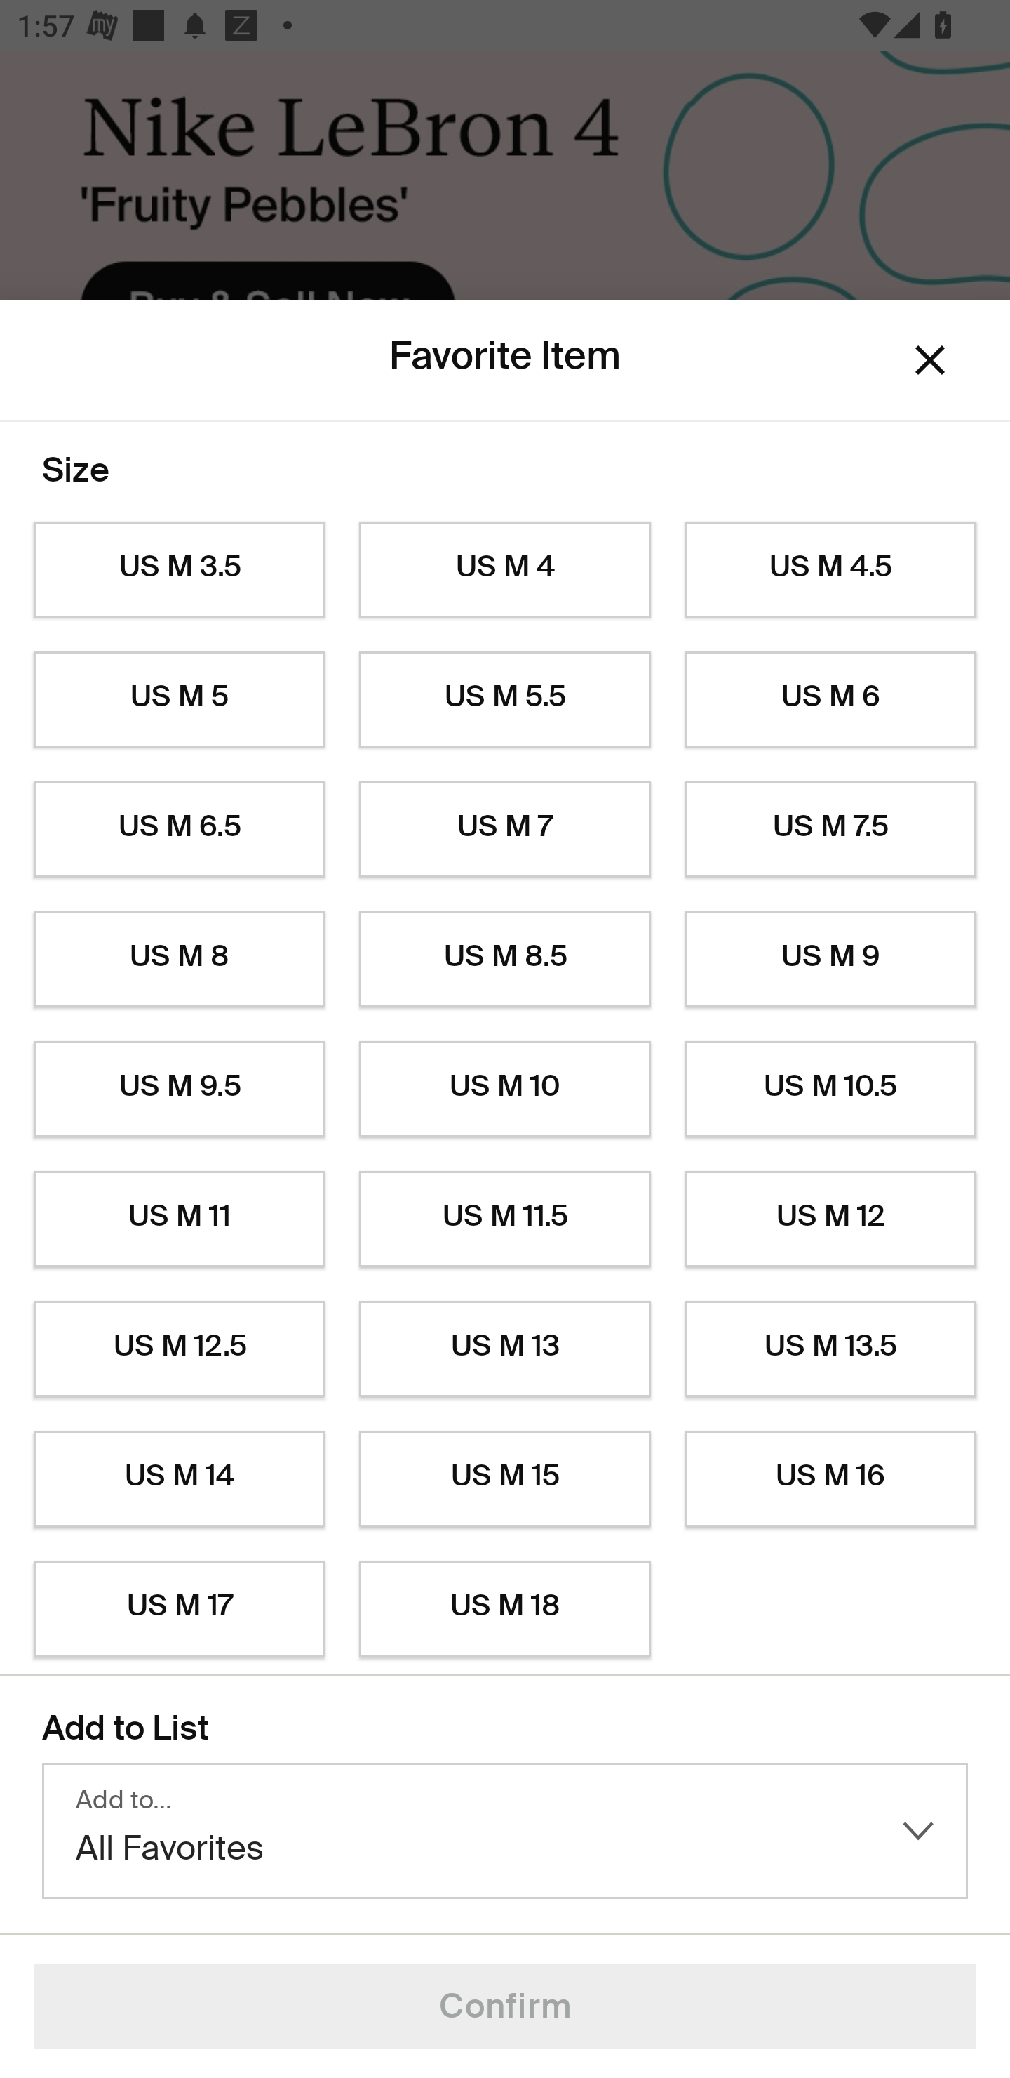  I want to click on US M 11, so click(179, 1219).